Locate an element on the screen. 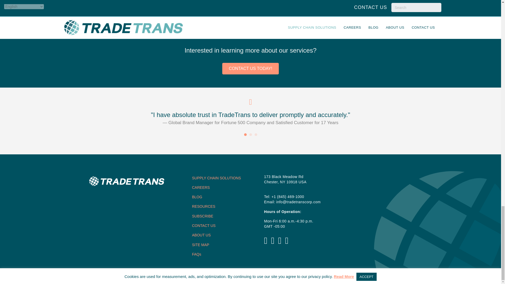 This screenshot has height=284, width=505. SITE MAP is located at coordinates (200, 245).